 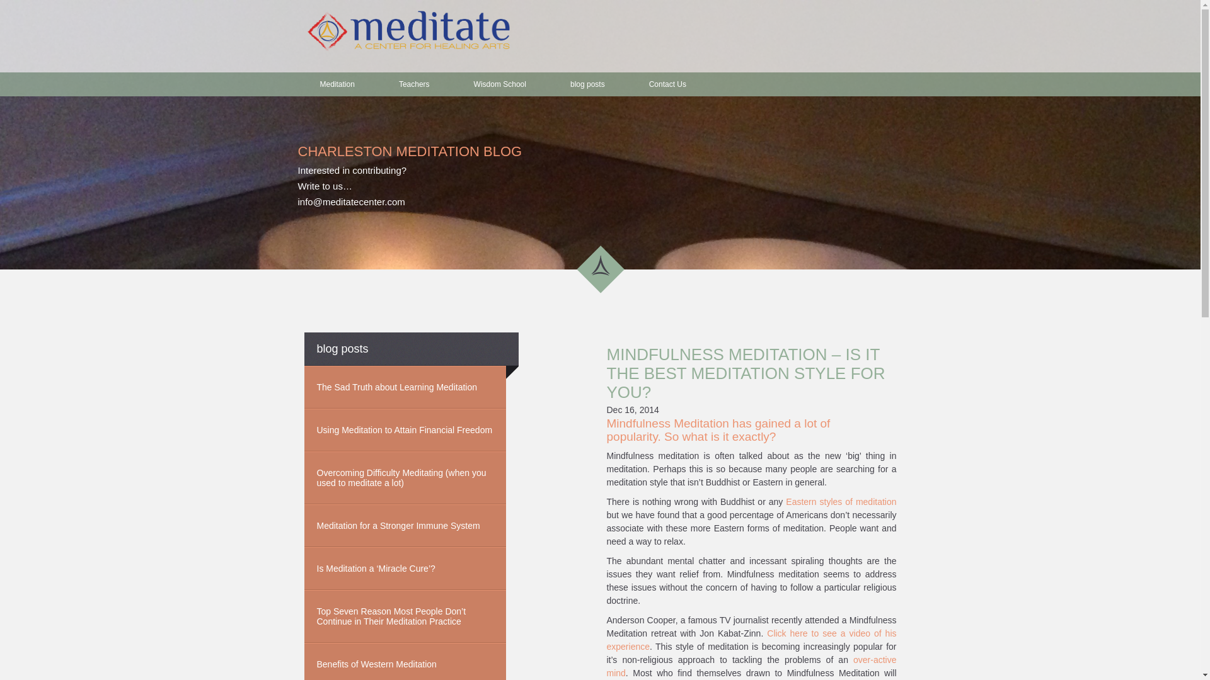 I want to click on Meditation, so click(x=337, y=84).